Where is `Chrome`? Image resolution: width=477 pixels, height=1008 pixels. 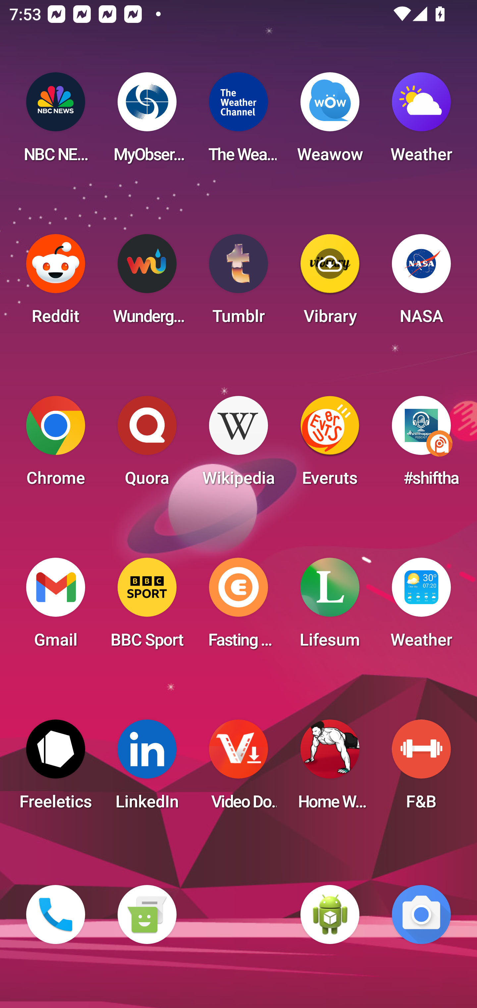 Chrome is located at coordinates (56, 445).